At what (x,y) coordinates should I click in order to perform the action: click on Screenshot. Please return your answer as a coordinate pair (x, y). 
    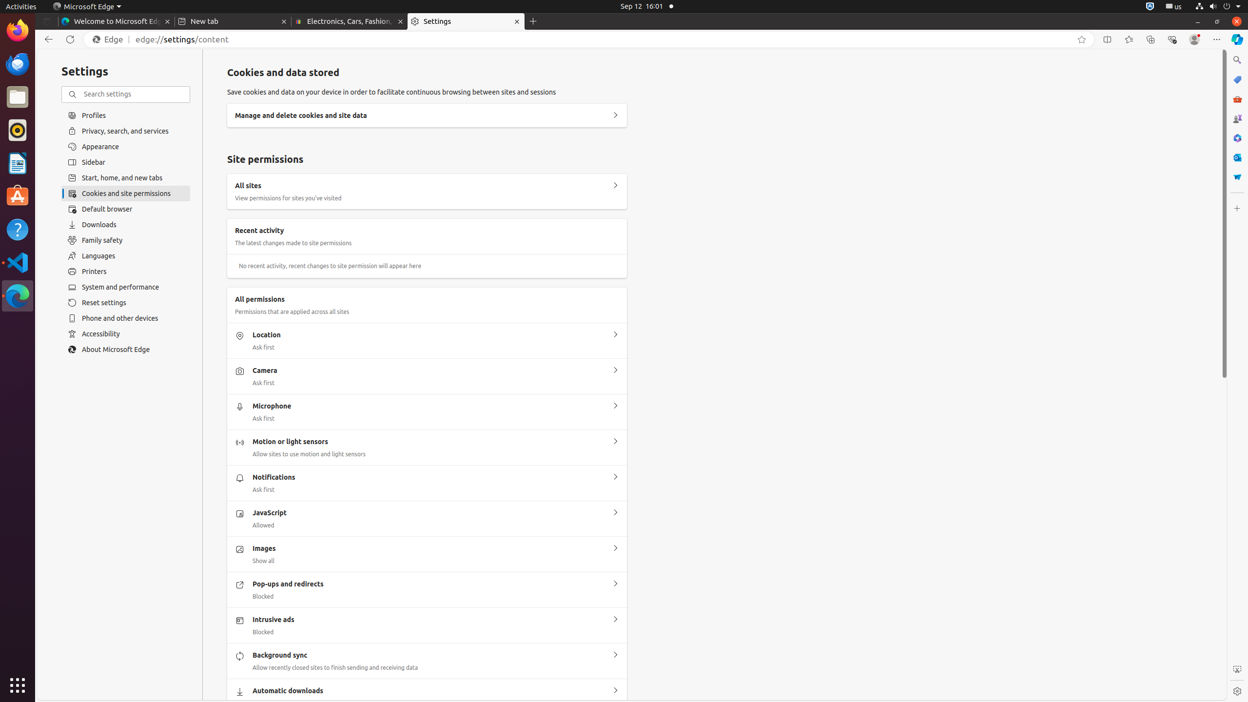
    Looking at the image, I should click on (1237, 669).